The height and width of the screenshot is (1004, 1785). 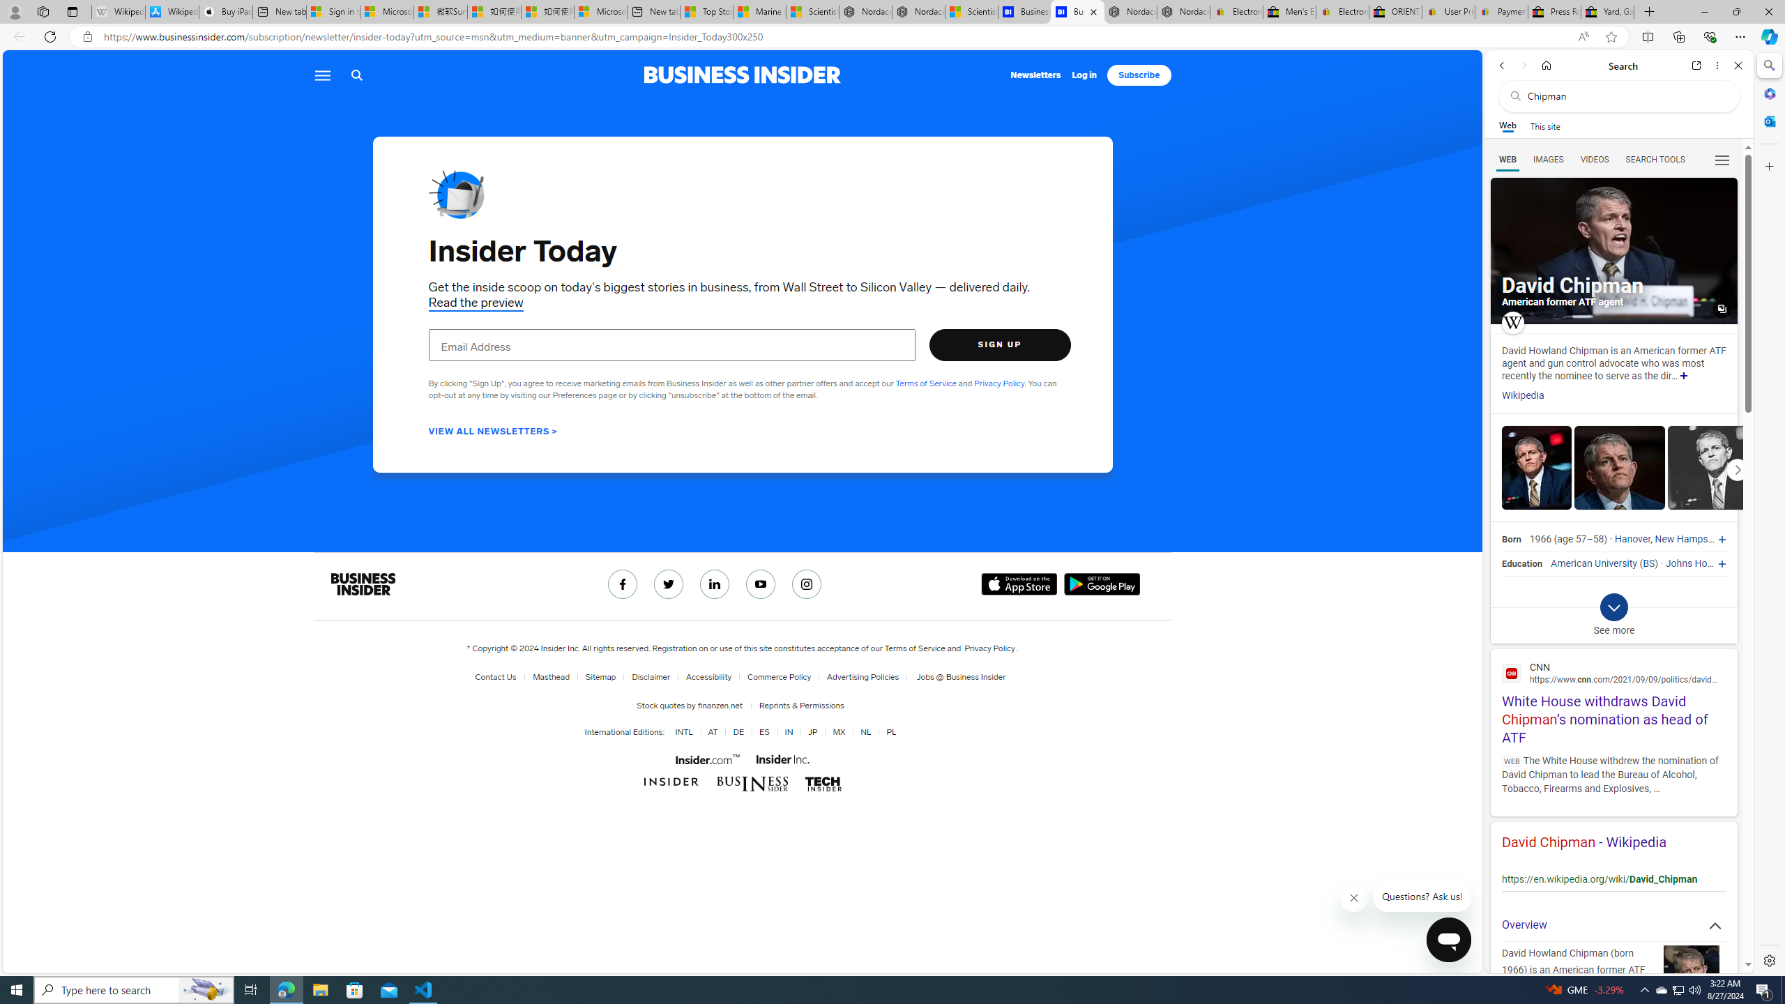 I want to click on Accessibility, so click(x=708, y=677).